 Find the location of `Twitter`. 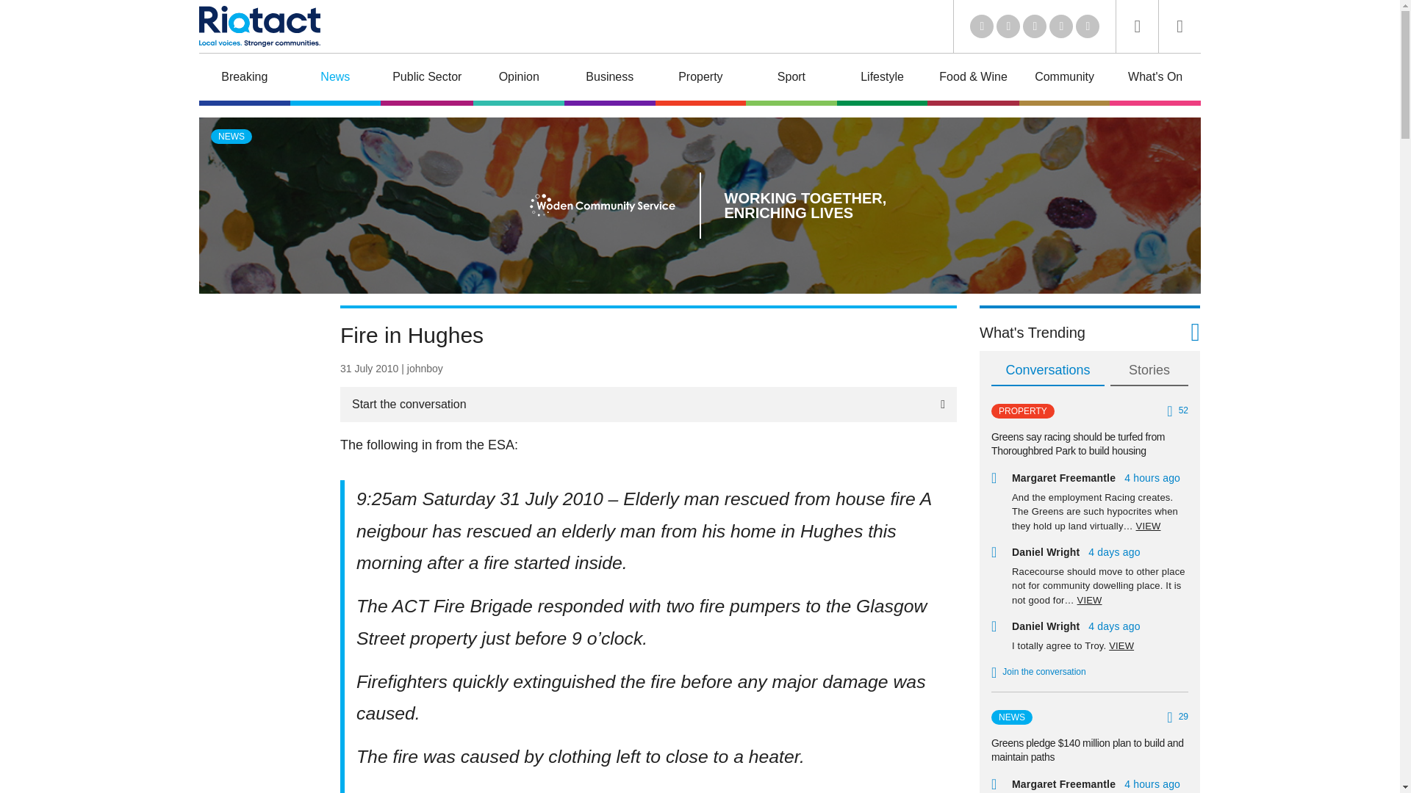

Twitter is located at coordinates (1008, 26).